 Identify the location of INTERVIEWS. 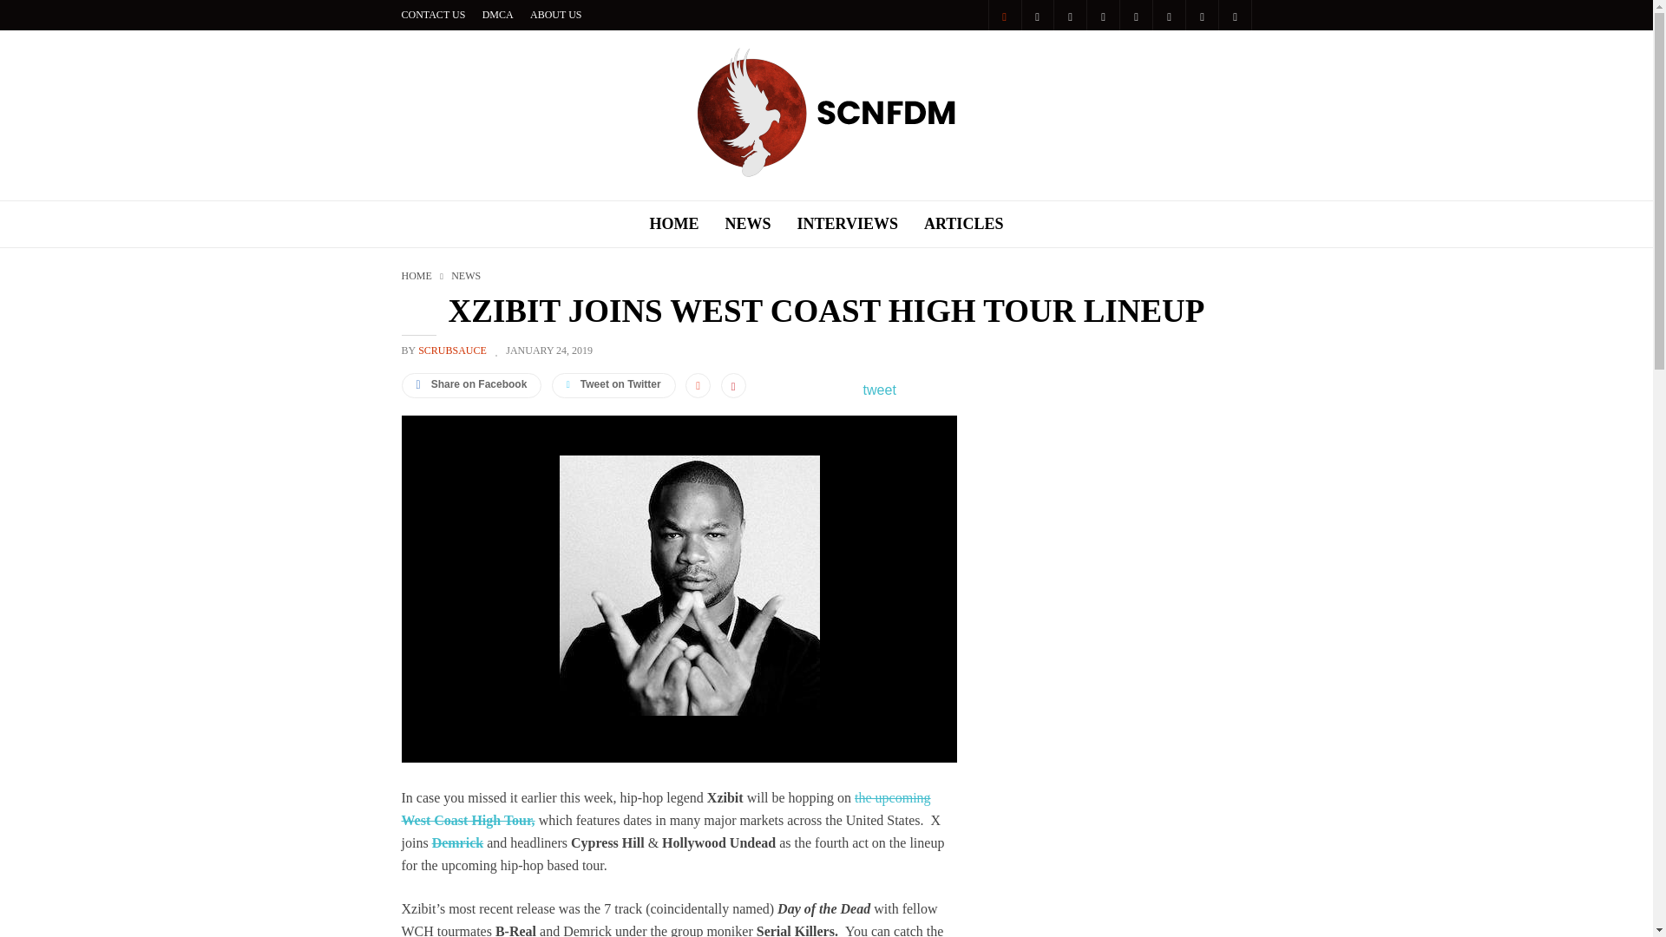
(861, 224).